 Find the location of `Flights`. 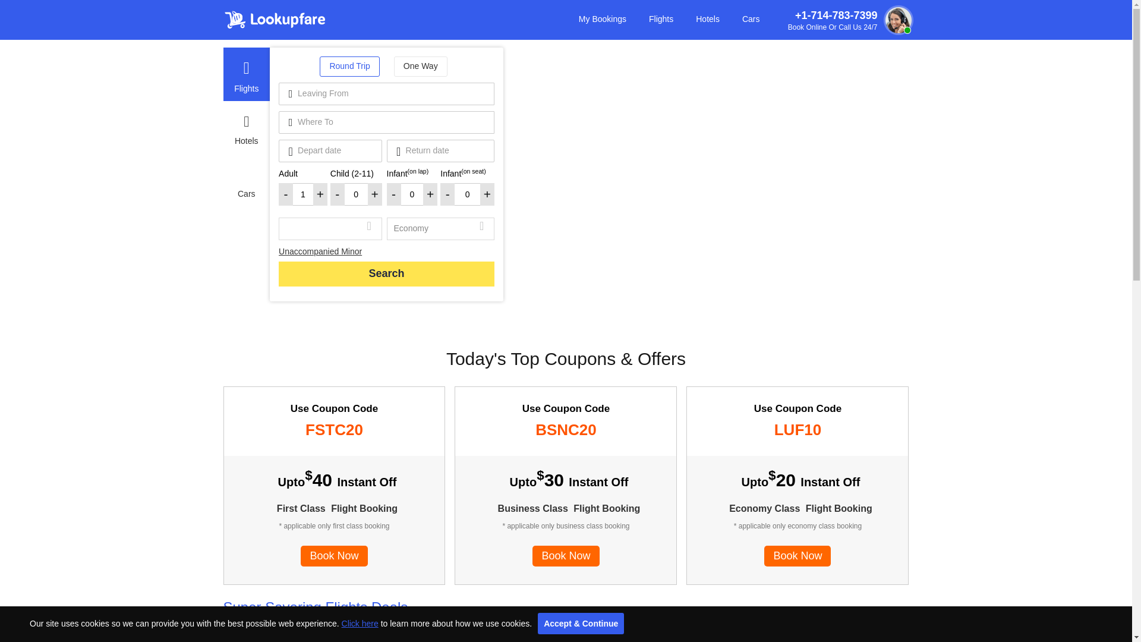

Flights is located at coordinates (661, 17).